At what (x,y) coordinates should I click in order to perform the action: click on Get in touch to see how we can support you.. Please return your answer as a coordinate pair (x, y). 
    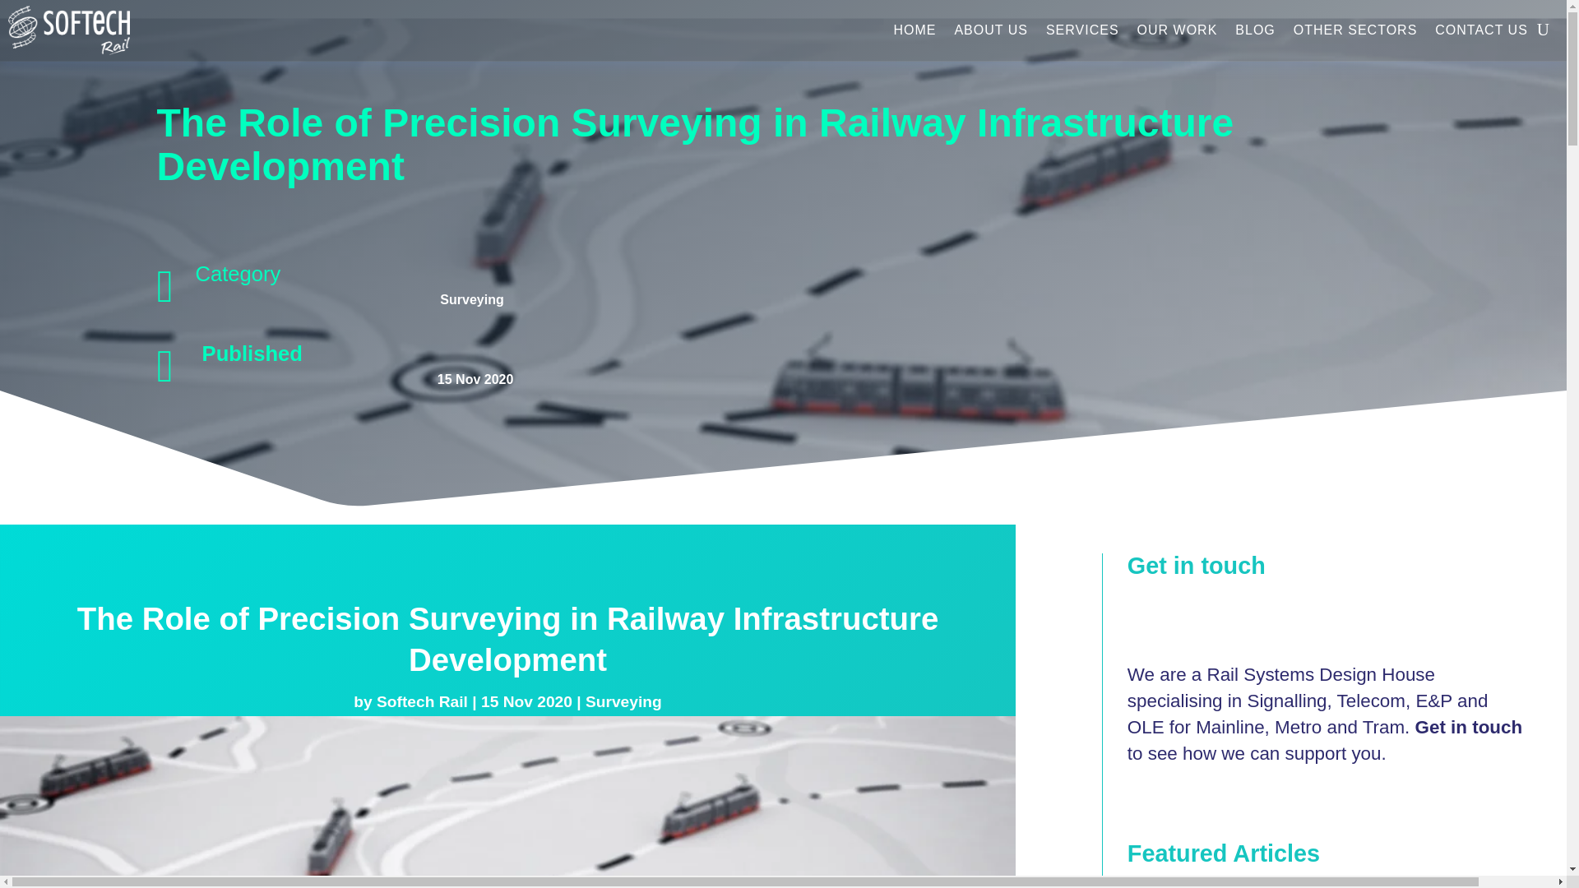
    Looking at the image, I should click on (1324, 740).